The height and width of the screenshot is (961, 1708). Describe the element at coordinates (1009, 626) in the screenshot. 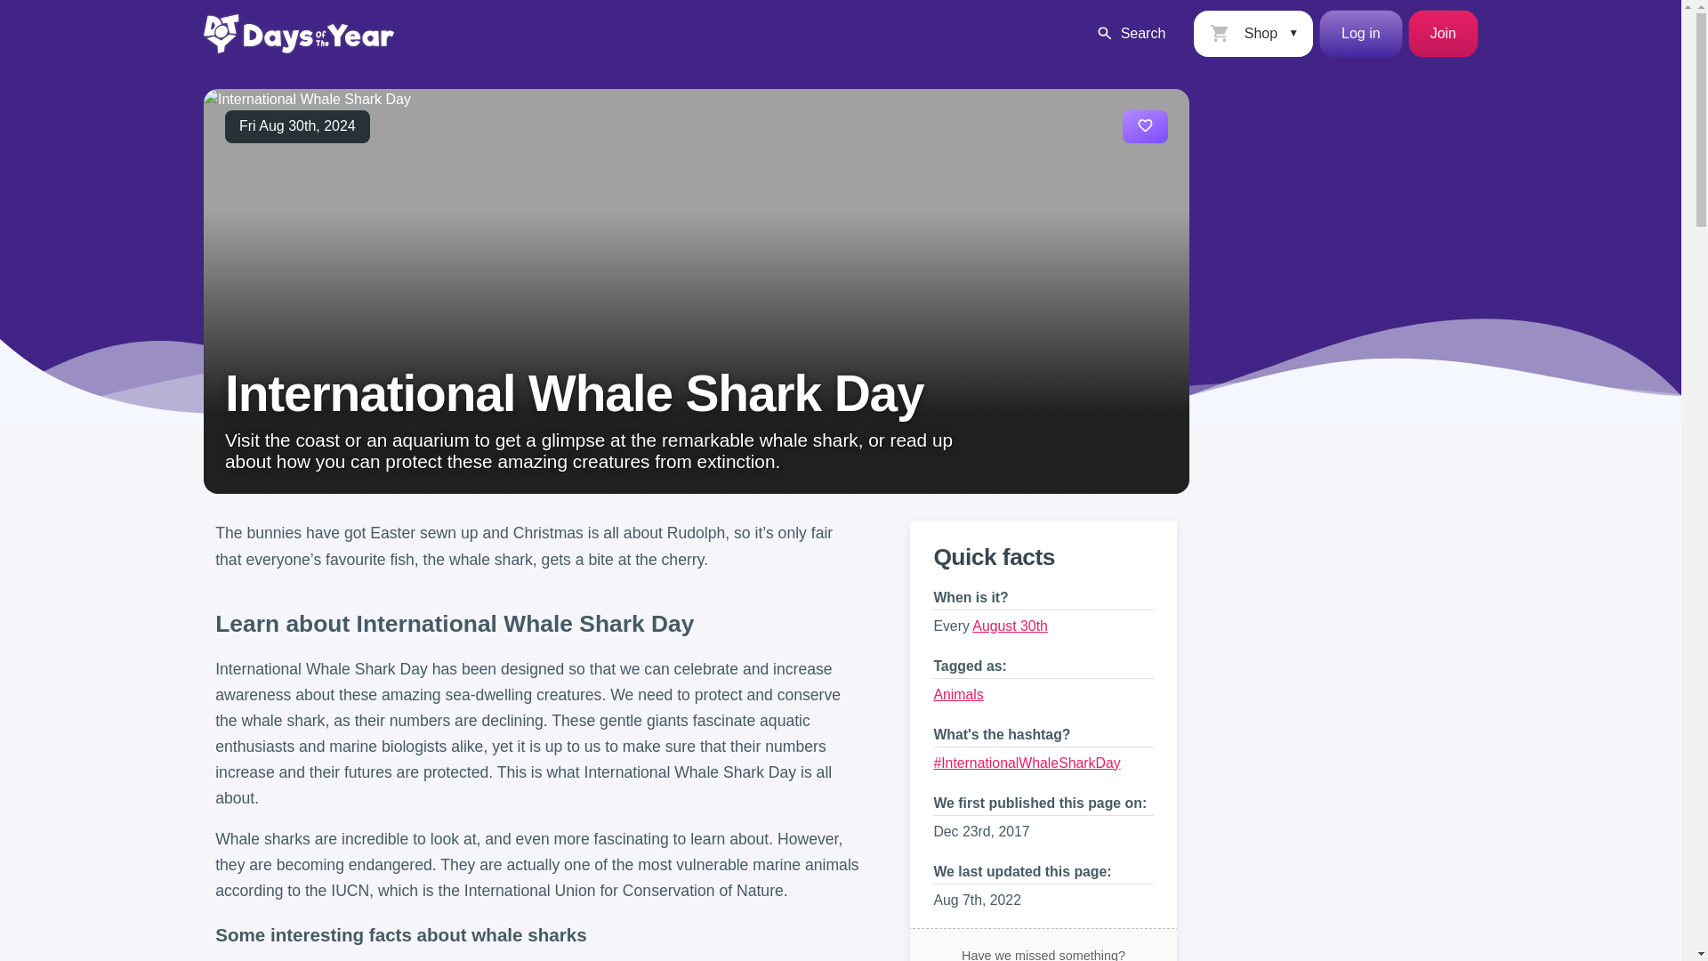

I see `August 30th` at that location.